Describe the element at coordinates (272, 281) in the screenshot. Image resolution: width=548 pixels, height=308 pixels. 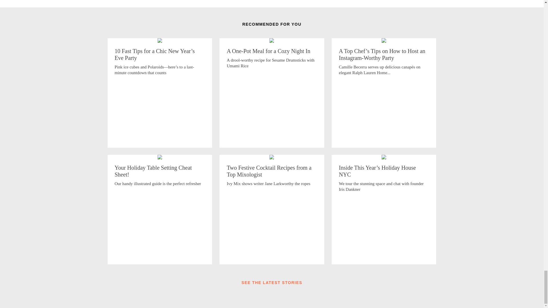
I see `SEE THE LATEST STORIES` at that location.